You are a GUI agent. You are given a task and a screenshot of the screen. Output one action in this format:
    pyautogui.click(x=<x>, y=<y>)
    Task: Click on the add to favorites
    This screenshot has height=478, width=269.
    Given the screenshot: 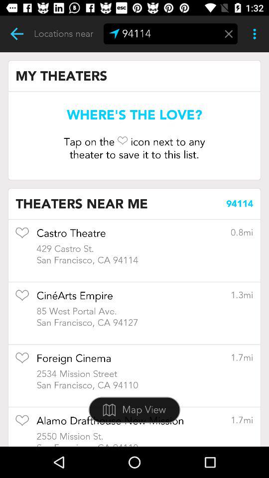 What is the action you would take?
    pyautogui.click(x=22, y=299)
    